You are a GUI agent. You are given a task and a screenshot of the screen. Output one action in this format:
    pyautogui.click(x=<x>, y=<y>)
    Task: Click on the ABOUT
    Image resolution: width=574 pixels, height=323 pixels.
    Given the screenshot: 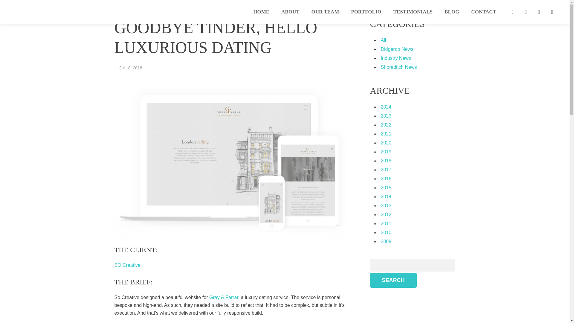 What is the action you would take?
    pyautogui.click(x=290, y=12)
    